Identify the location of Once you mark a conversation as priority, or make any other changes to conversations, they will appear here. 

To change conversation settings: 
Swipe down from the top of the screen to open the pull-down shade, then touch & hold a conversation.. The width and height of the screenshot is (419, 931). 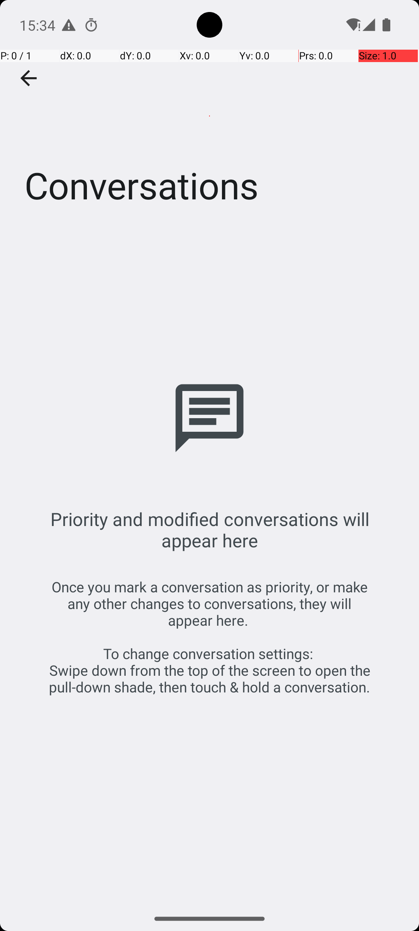
(209, 637).